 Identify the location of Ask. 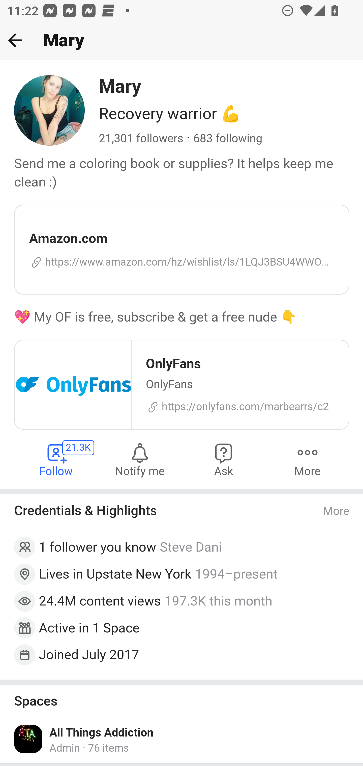
(224, 460).